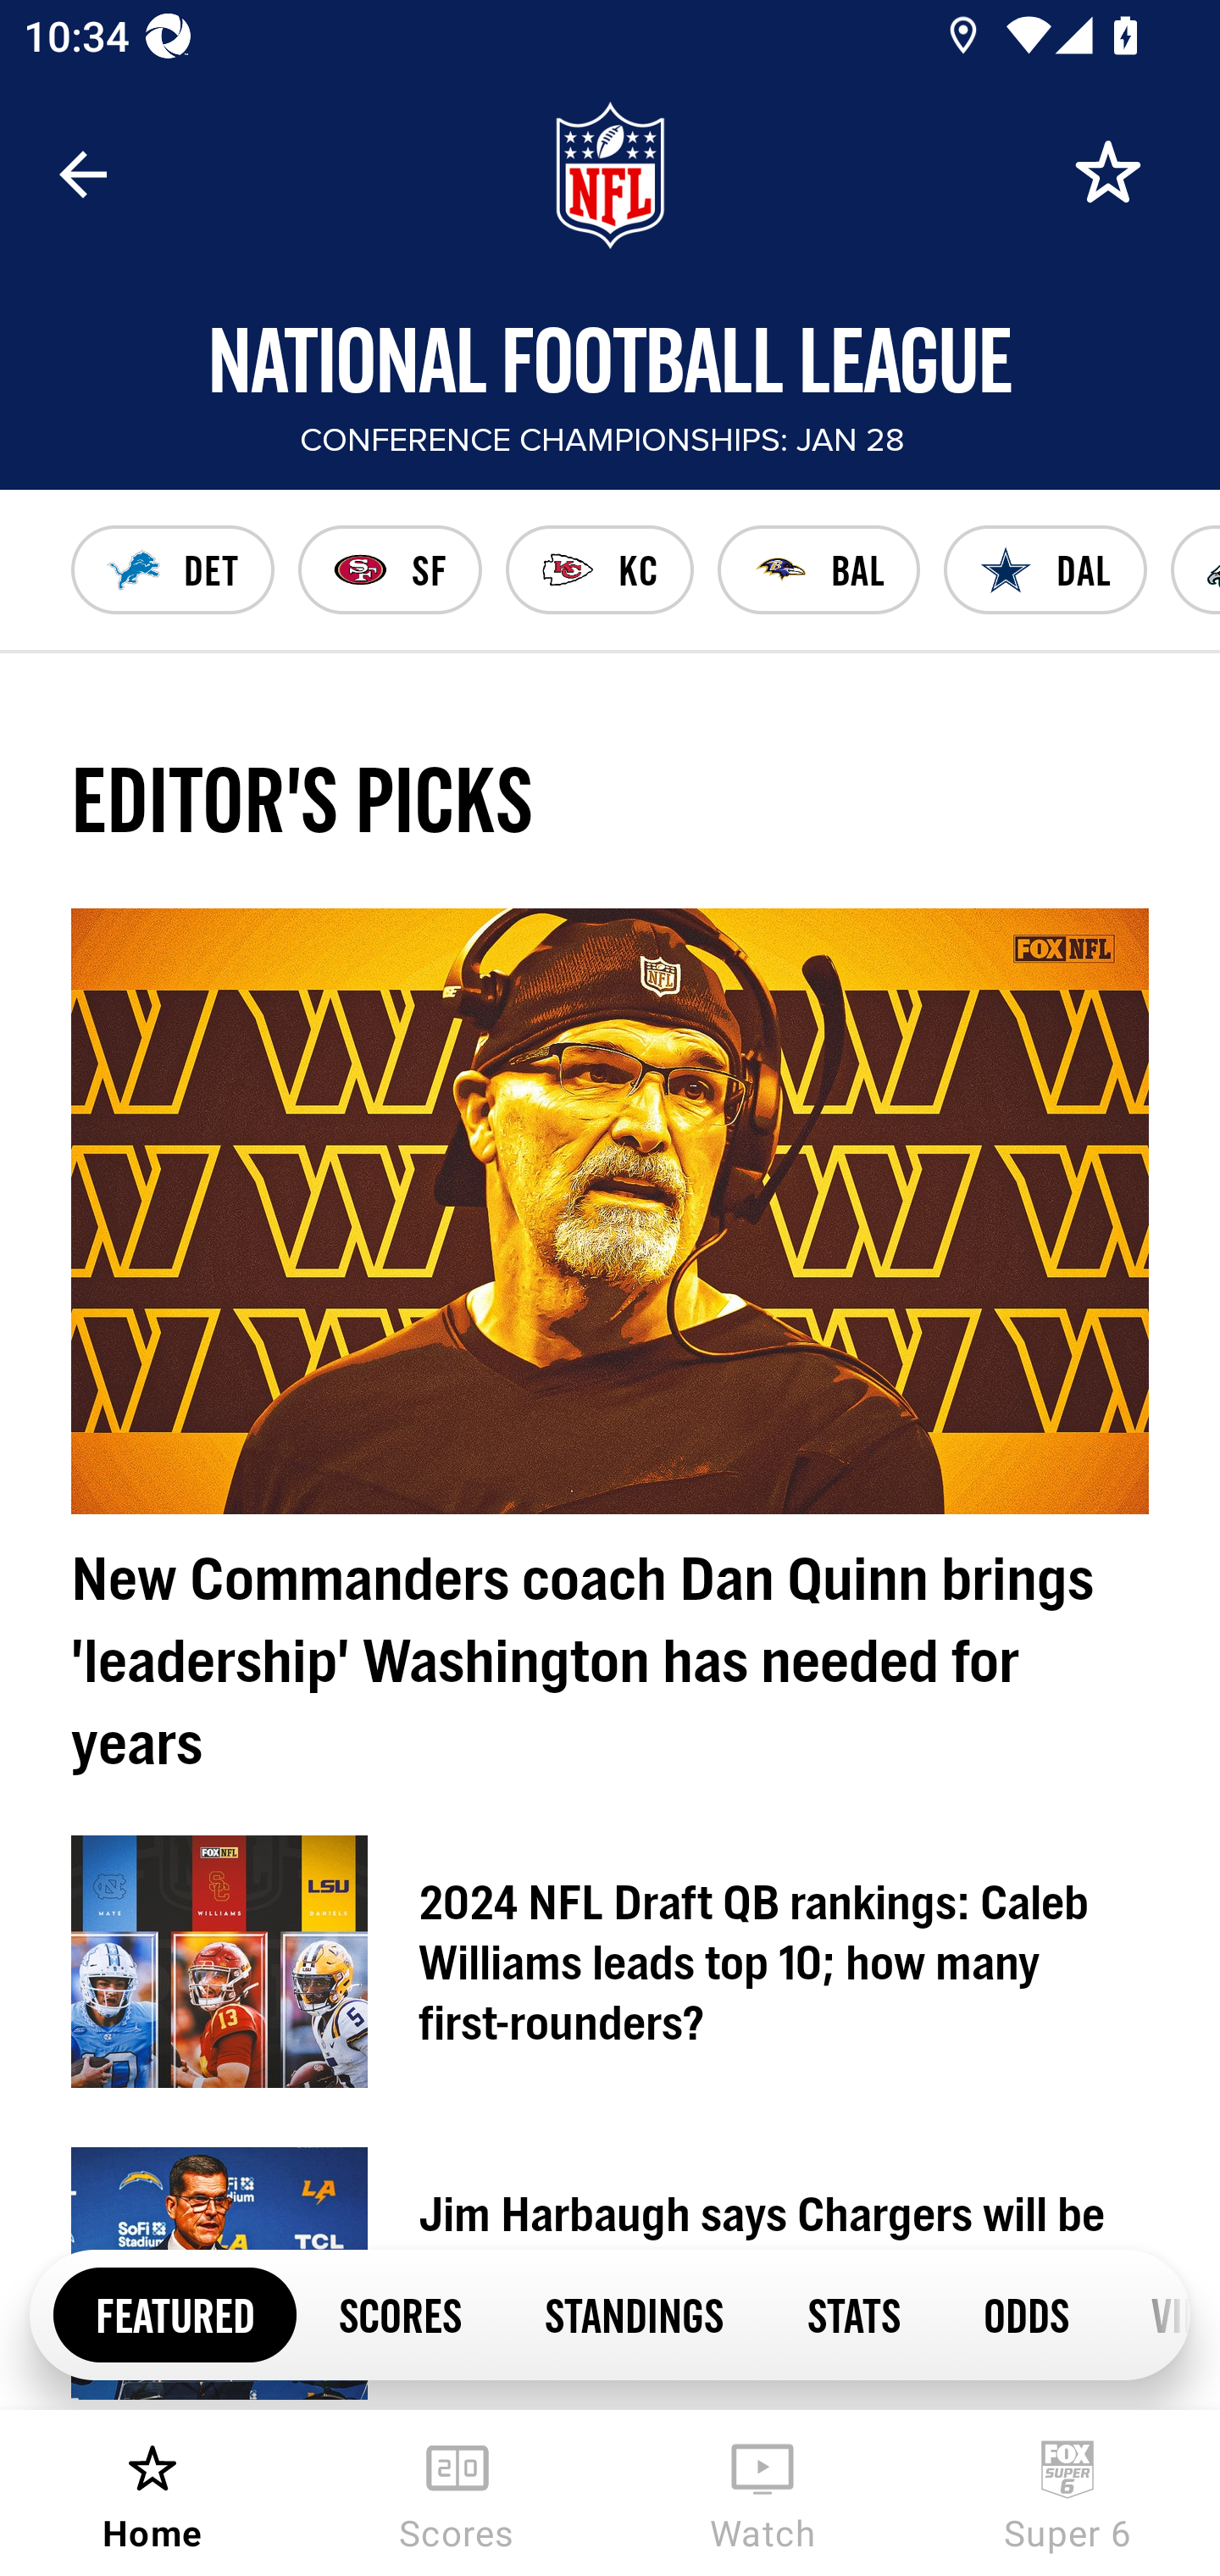 This screenshot has width=1220, height=2576. Describe the element at coordinates (818, 569) in the screenshot. I see `BAL` at that location.